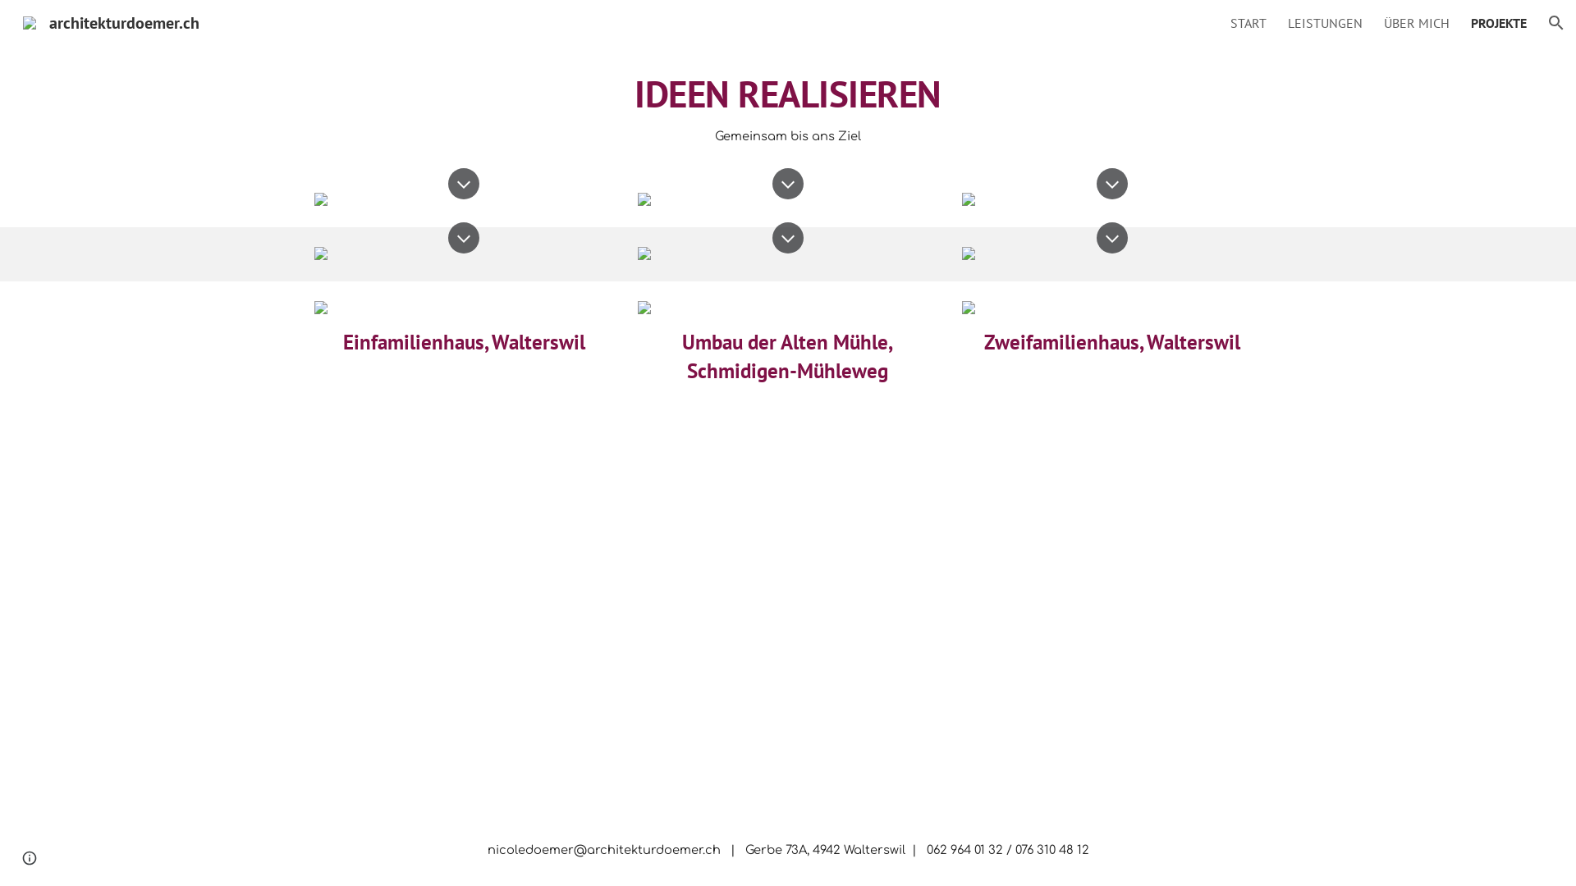  Describe the element at coordinates (112, 21) in the screenshot. I see `architekturdoemer.ch` at that location.